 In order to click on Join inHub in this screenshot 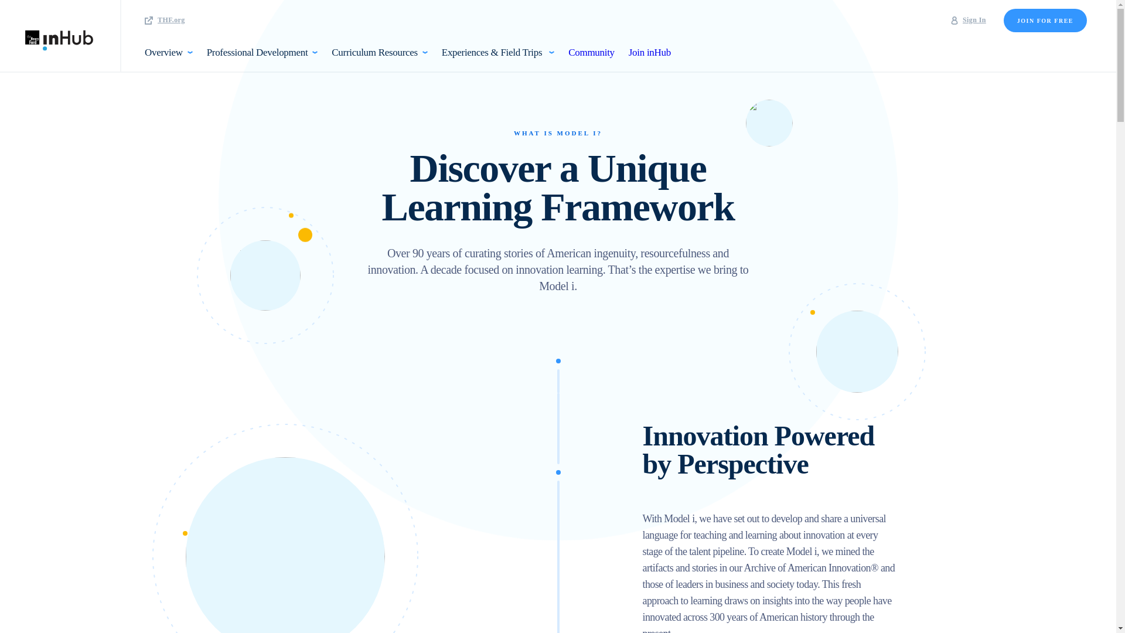, I will do `click(646, 59)`.